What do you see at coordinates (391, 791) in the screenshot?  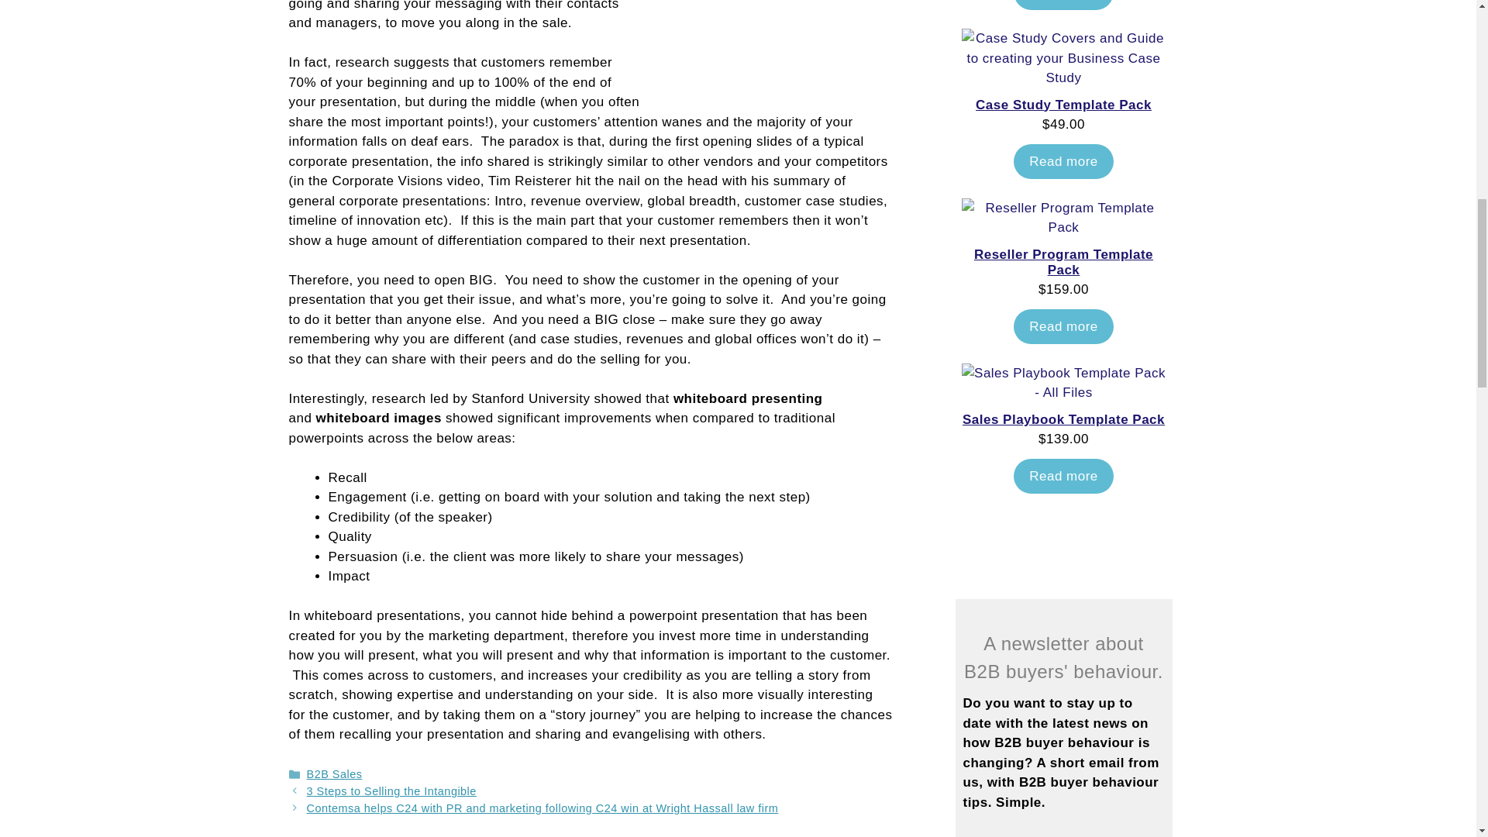 I see `3 Steps to Selling the Intangible` at bounding box center [391, 791].